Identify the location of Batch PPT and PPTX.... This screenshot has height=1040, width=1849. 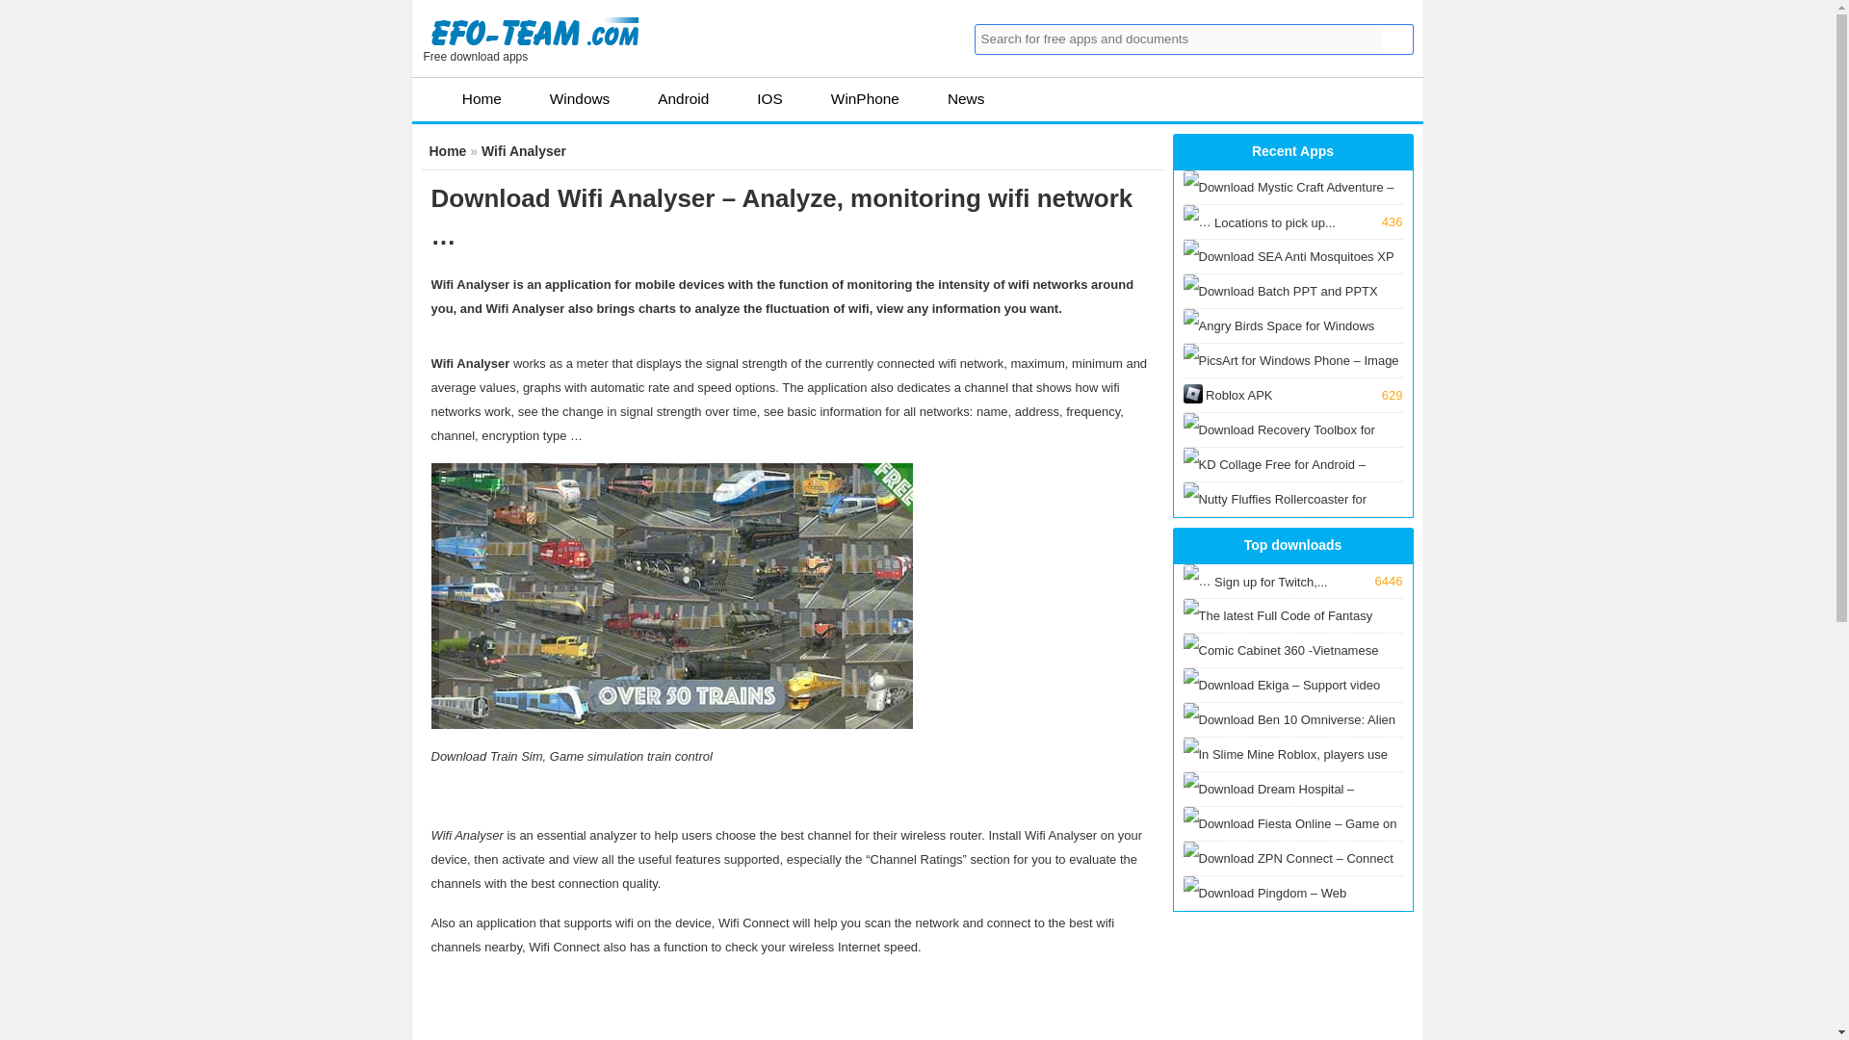
(1292, 327).